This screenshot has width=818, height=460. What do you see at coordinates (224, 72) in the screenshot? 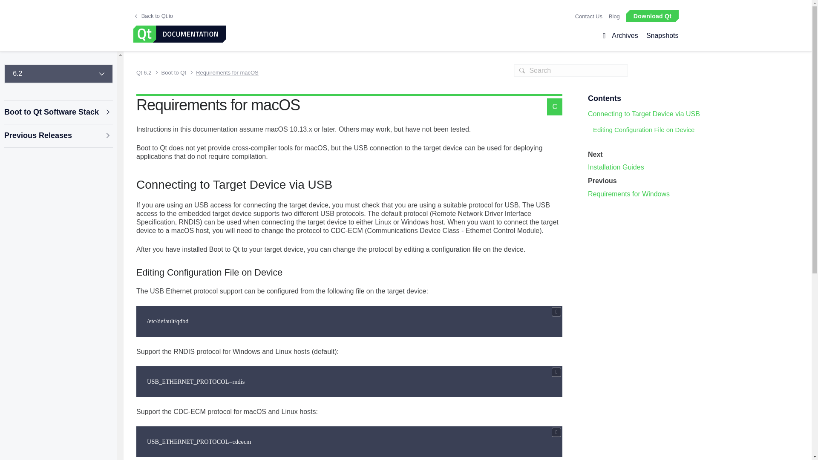
I see `Requirements for macOS` at bounding box center [224, 72].